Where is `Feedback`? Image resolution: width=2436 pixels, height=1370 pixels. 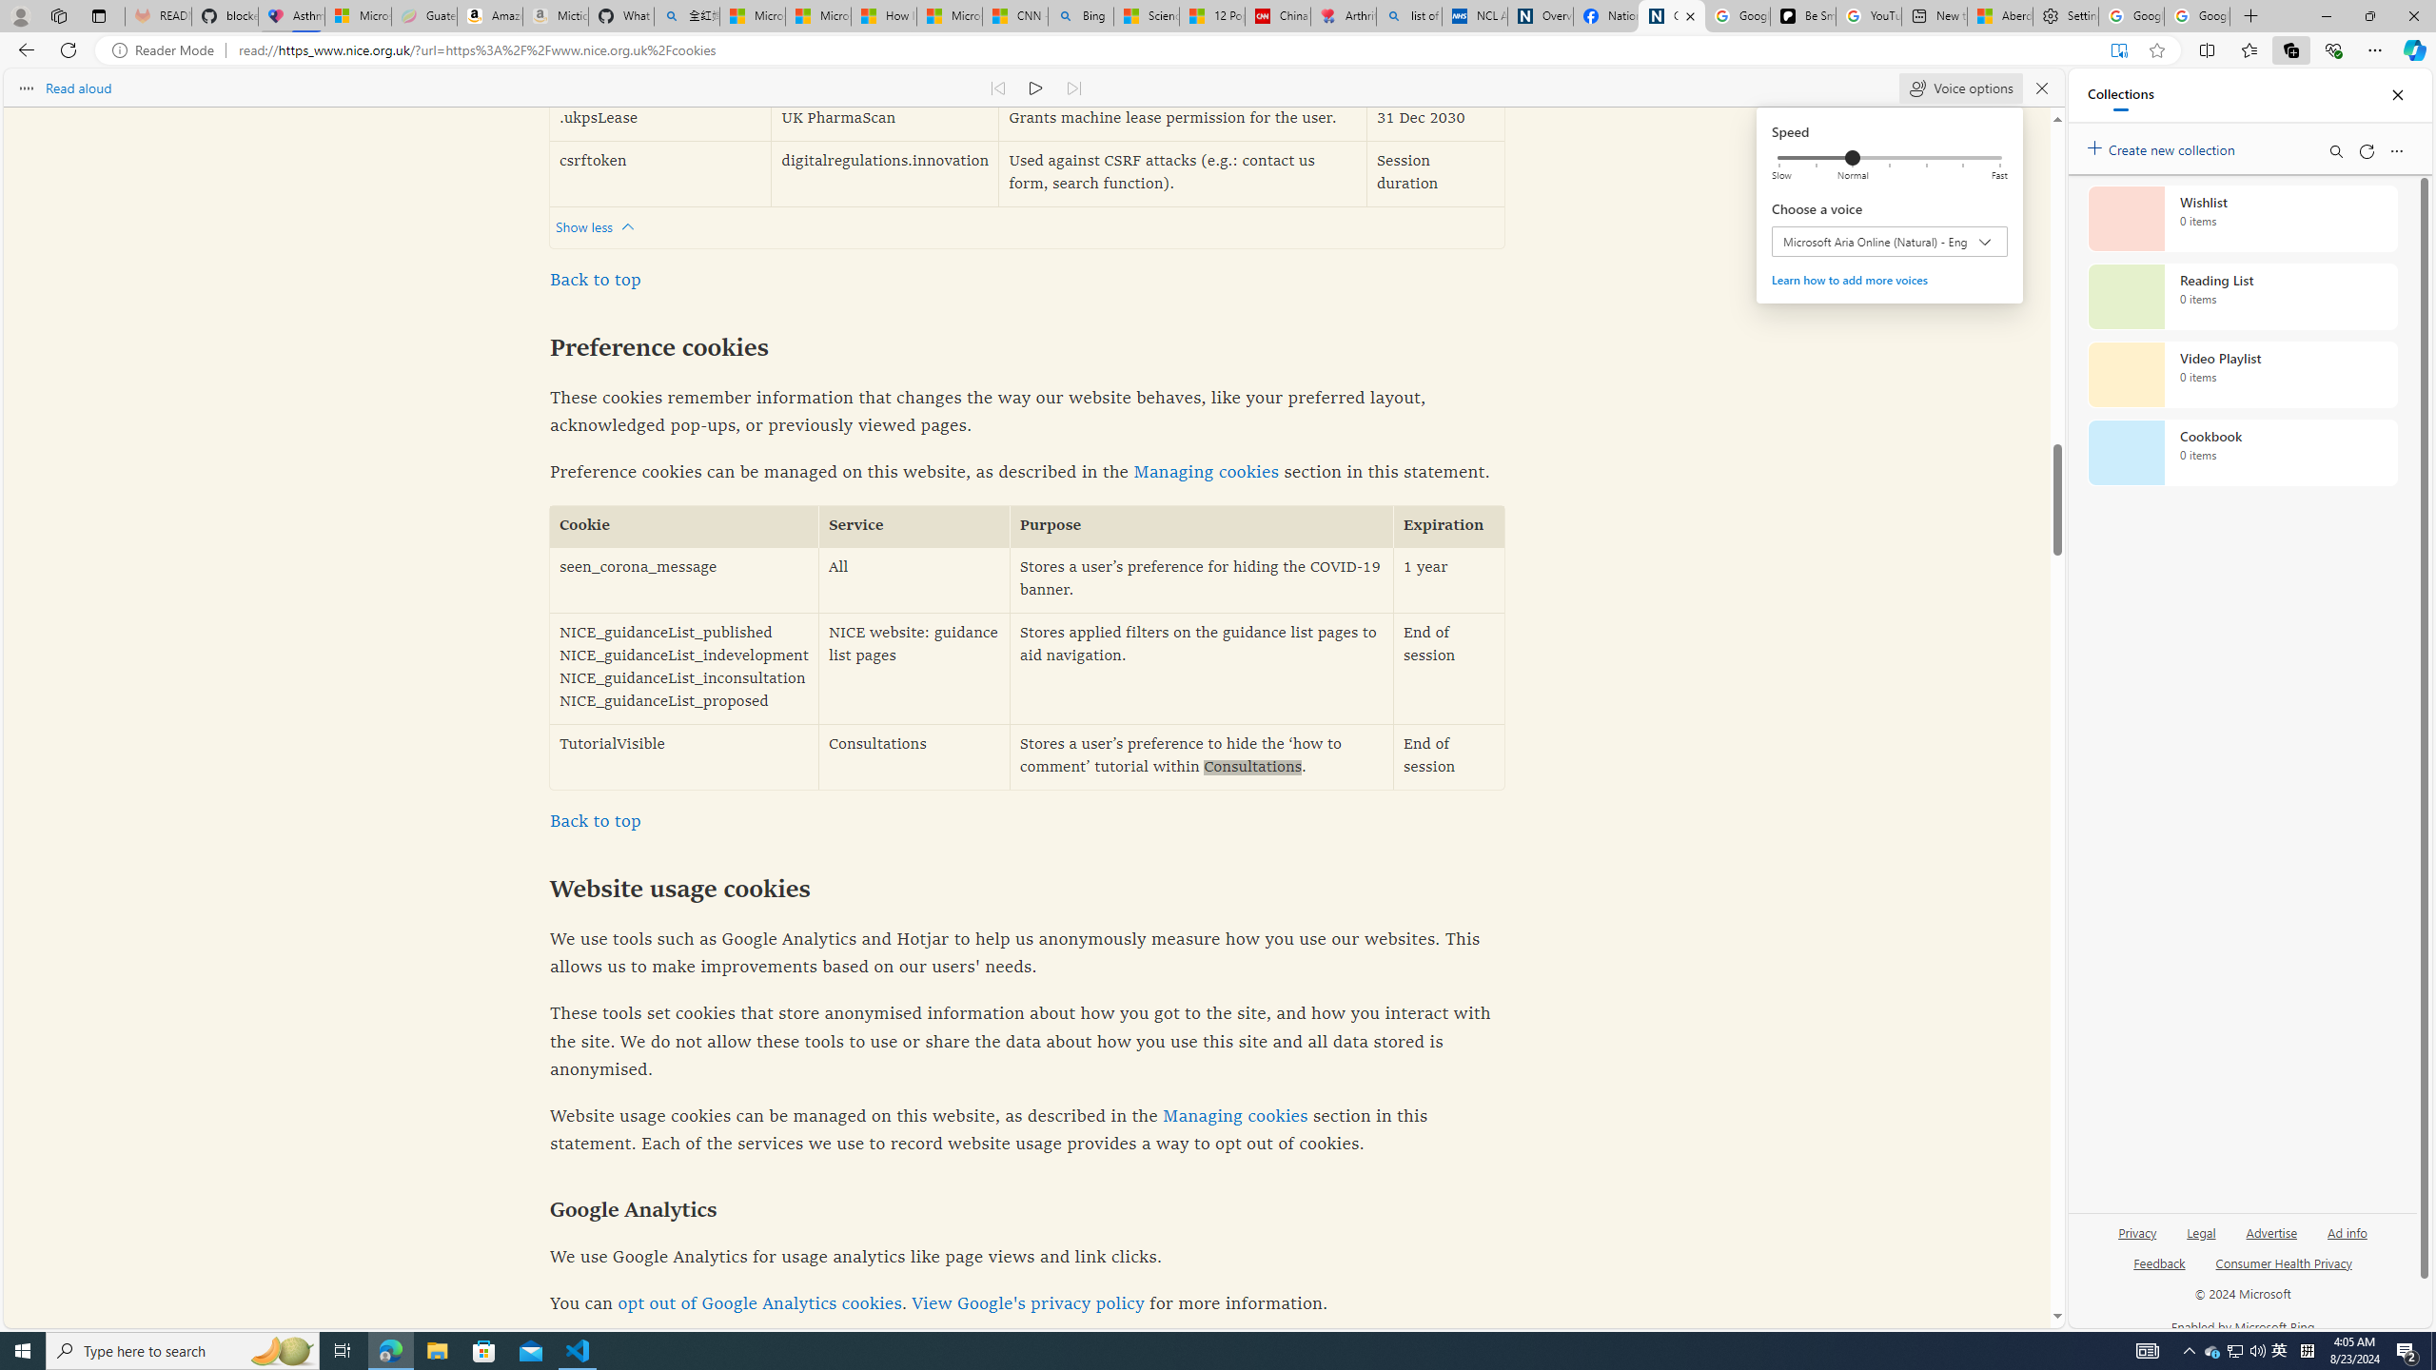 Feedback is located at coordinates (2160, 1271).